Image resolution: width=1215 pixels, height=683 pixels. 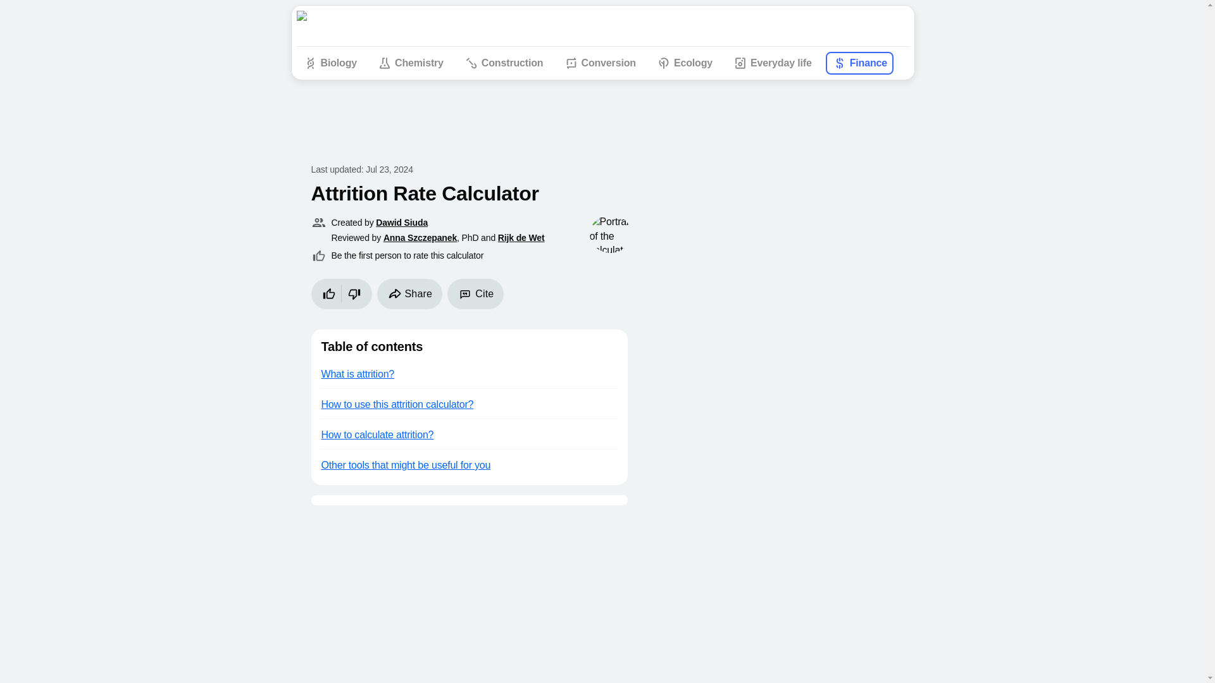 I want to click on Ecology, so click(x=685, y=63).